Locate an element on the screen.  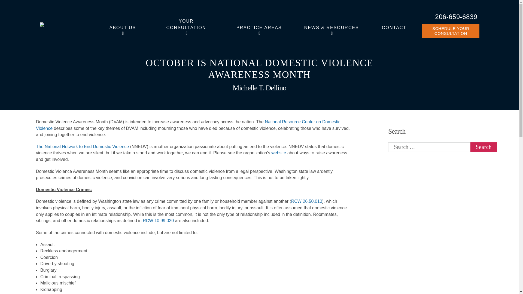
The National Network to End Domestic Violence is located at coordinates (82, 146).